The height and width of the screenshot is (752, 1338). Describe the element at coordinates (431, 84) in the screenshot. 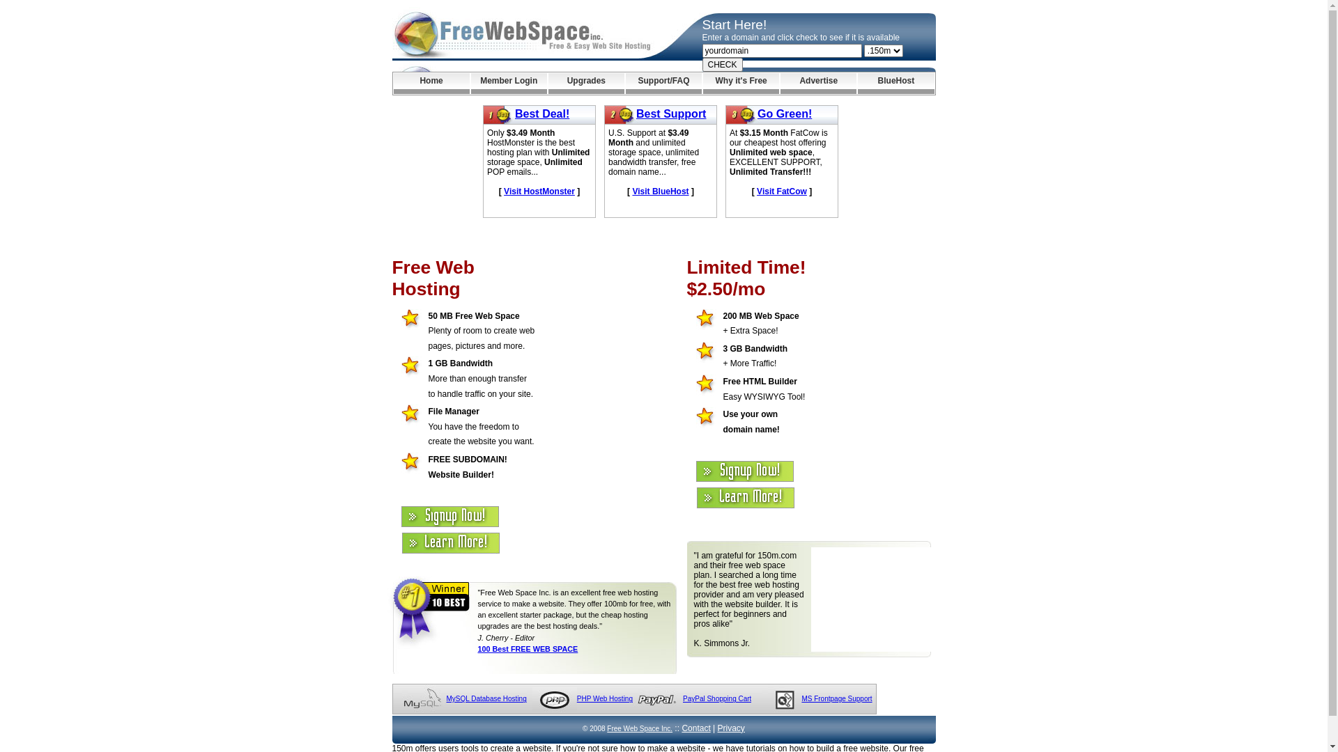

I see `Home` at that location.